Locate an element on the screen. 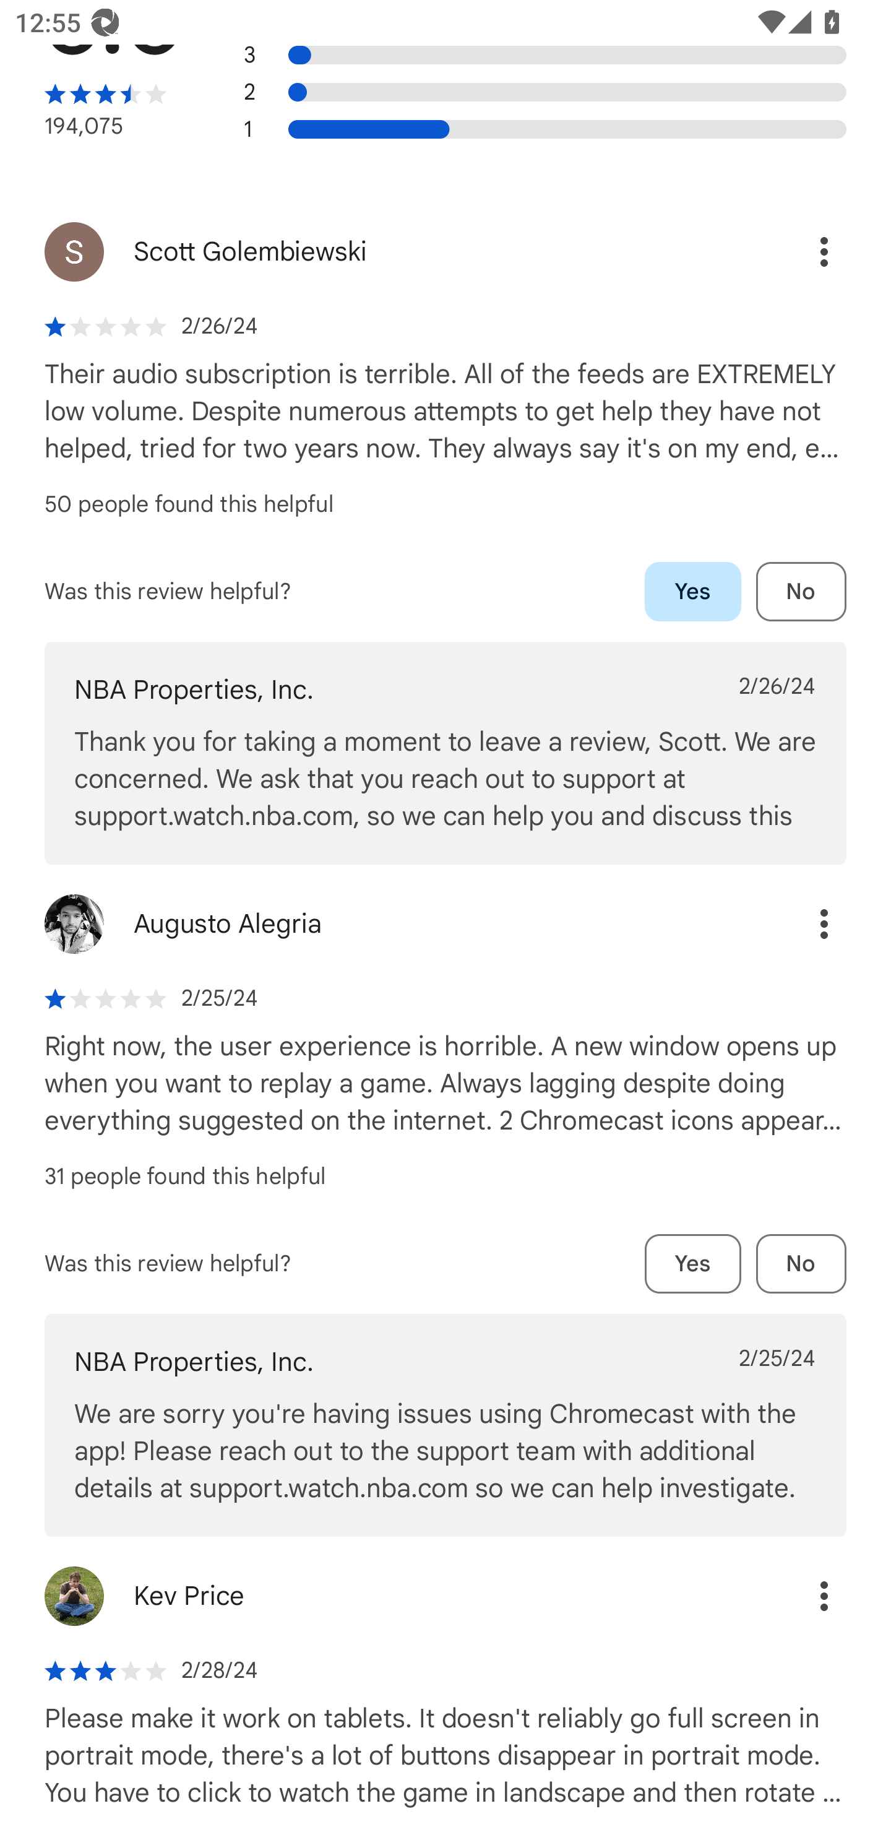 This screenshot has width=891, height=1832. Options is located at coordinates (802, 1597).